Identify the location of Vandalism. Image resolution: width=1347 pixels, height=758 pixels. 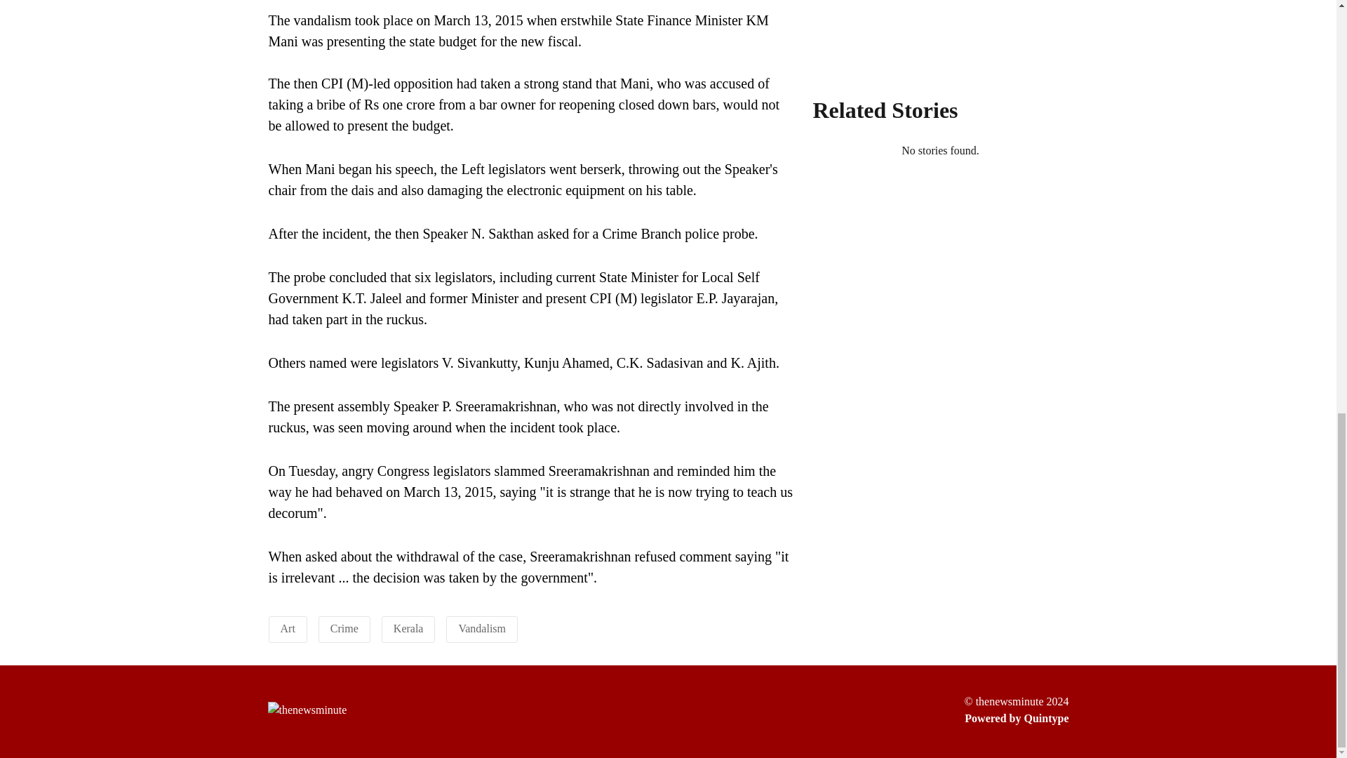
(481, 627).